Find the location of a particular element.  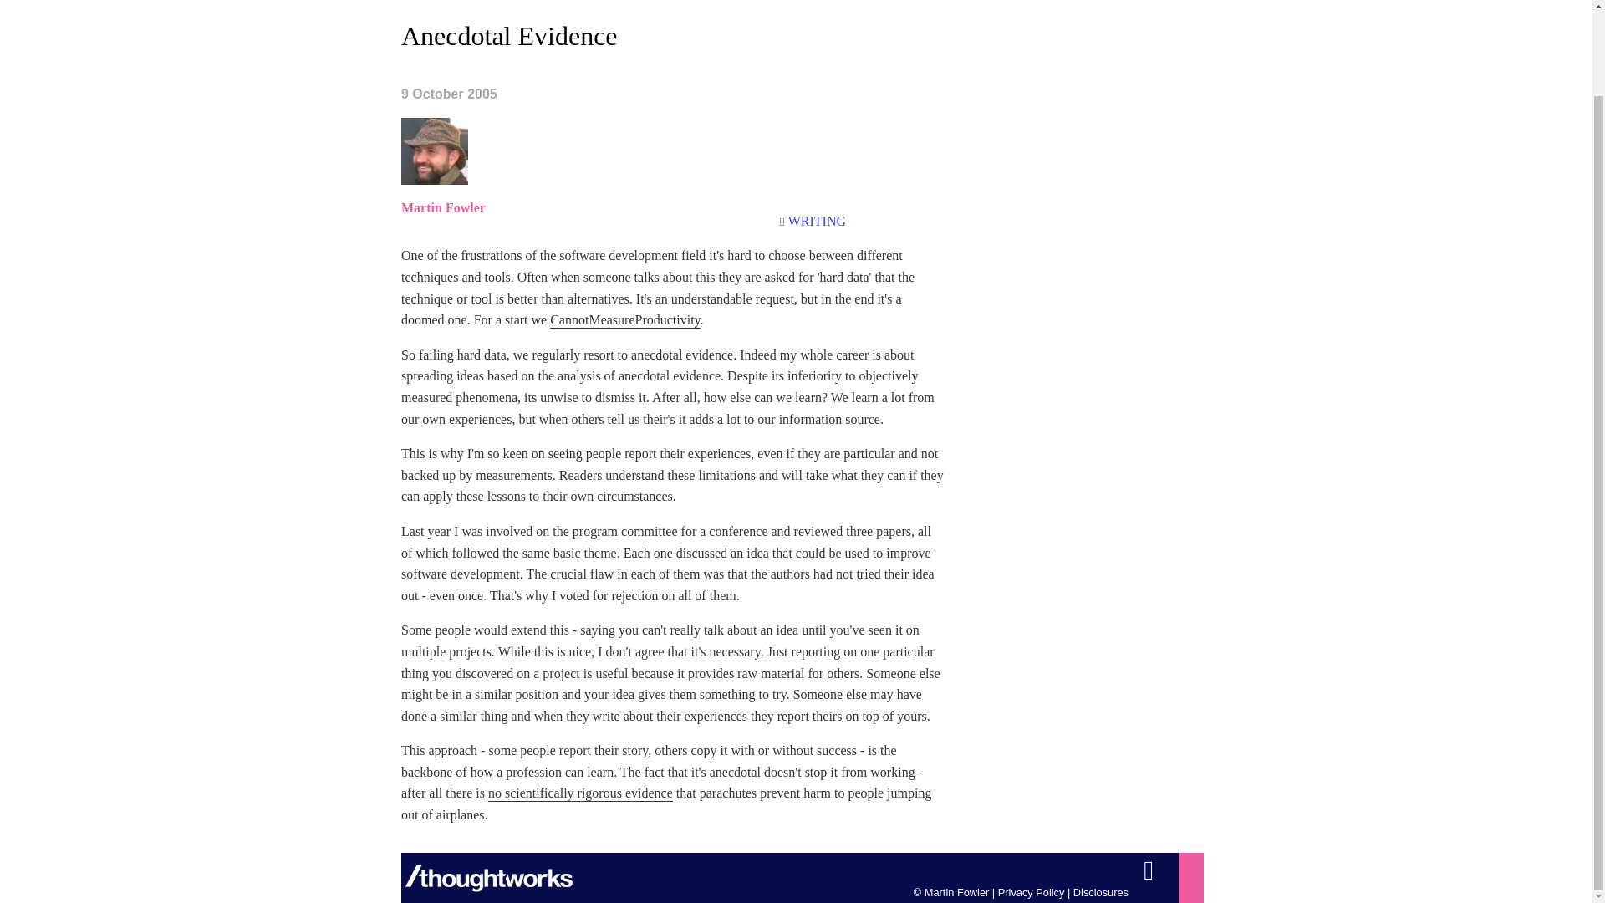

WRITING is located at coordinates (816, 221).